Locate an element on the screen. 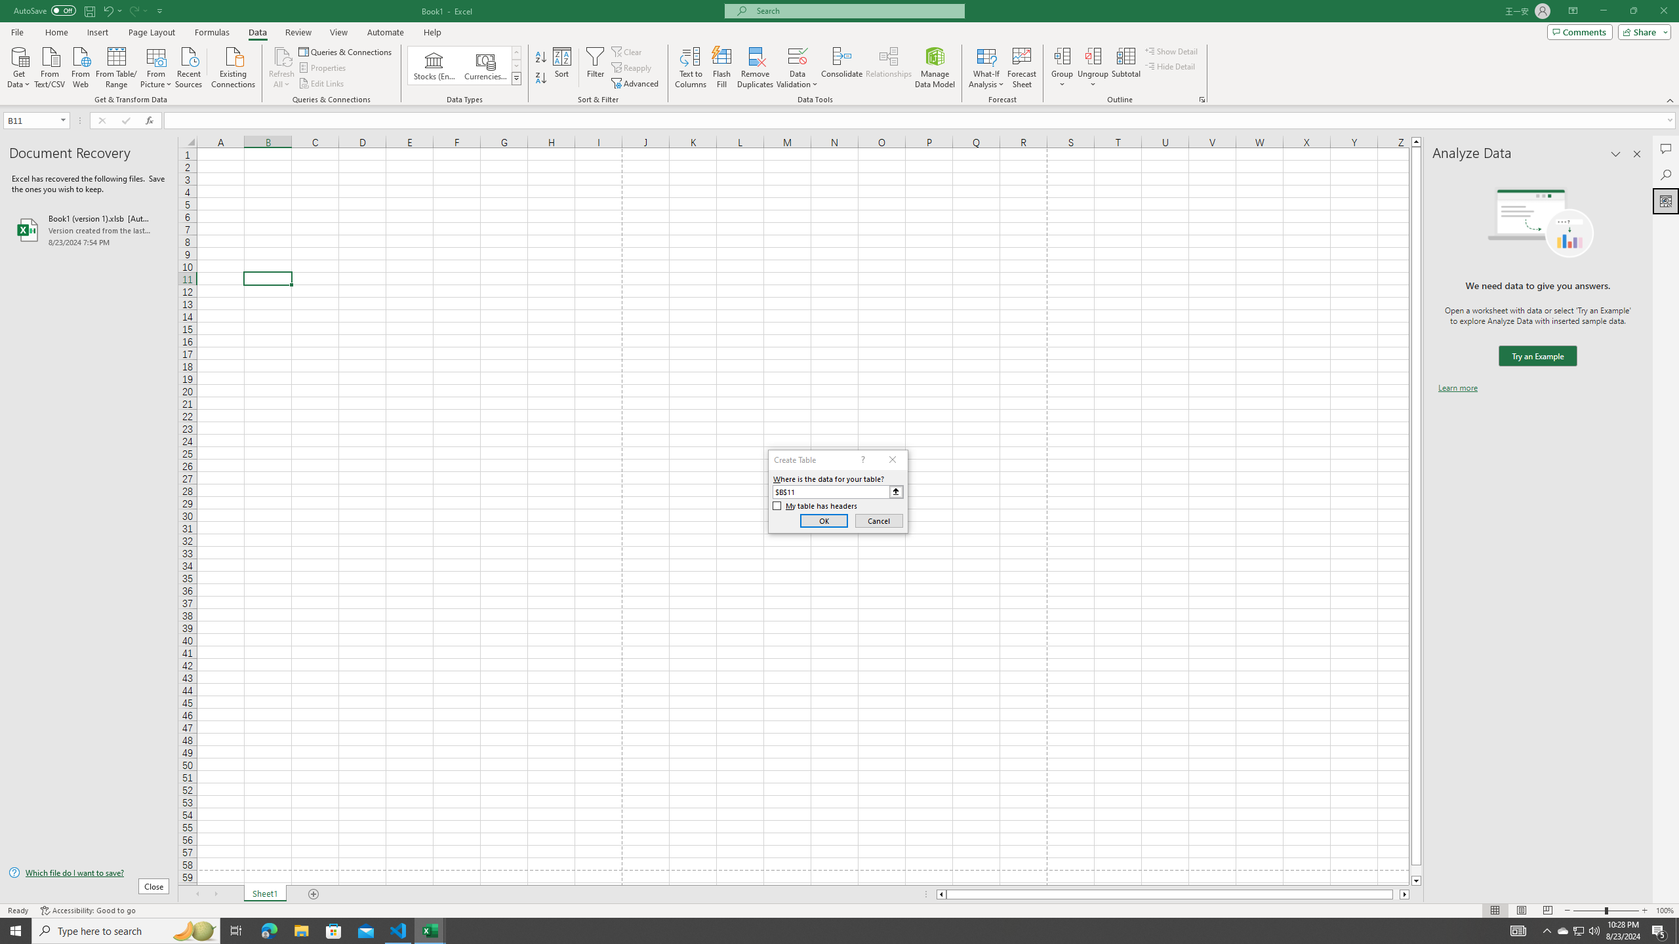 The width and height of the screenshot is (1679, 944). Recent Sources is located at coordinates (189, 66).